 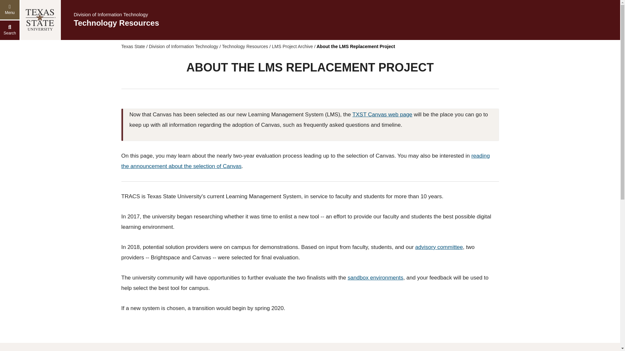 What do you see at coordinates (183, 46) in the screenshot?
I see `Division of Information Technology` at bounding box center [183, 46].